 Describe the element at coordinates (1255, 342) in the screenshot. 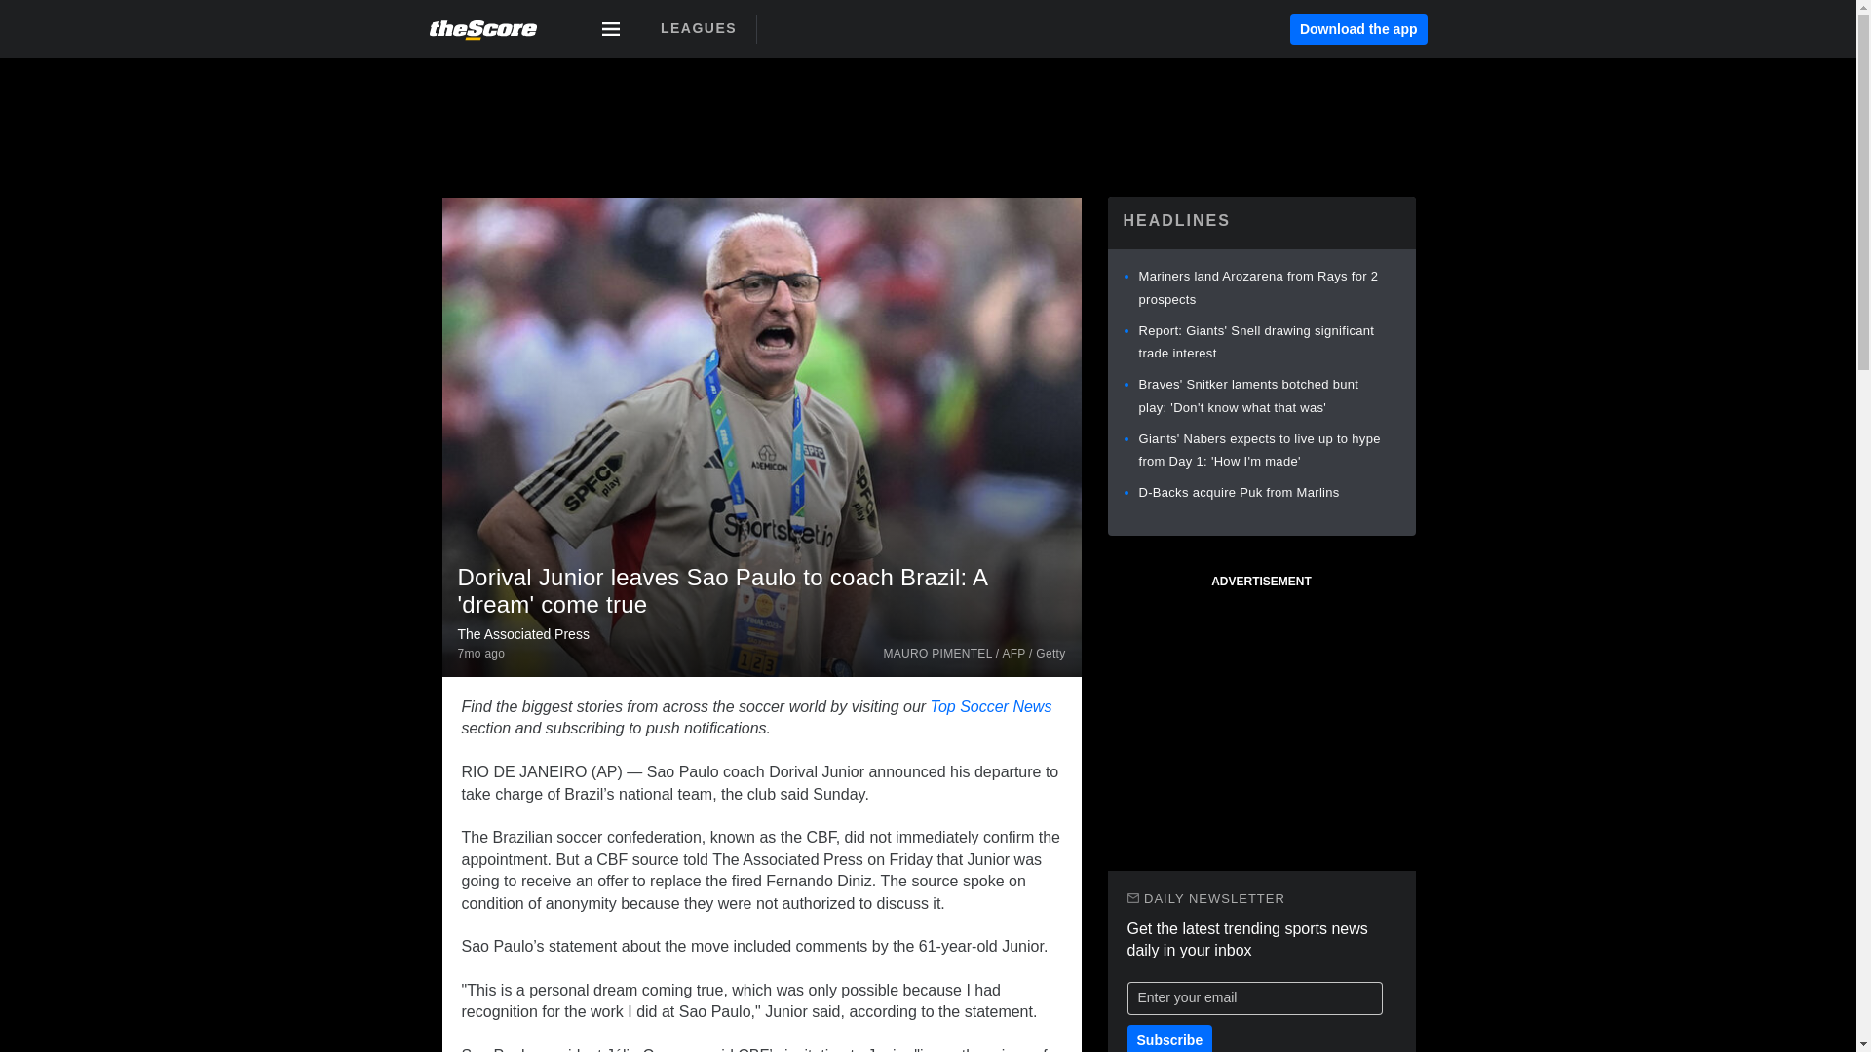

I see `Report: Giants' Snell drawing significant trade interest` at that location.